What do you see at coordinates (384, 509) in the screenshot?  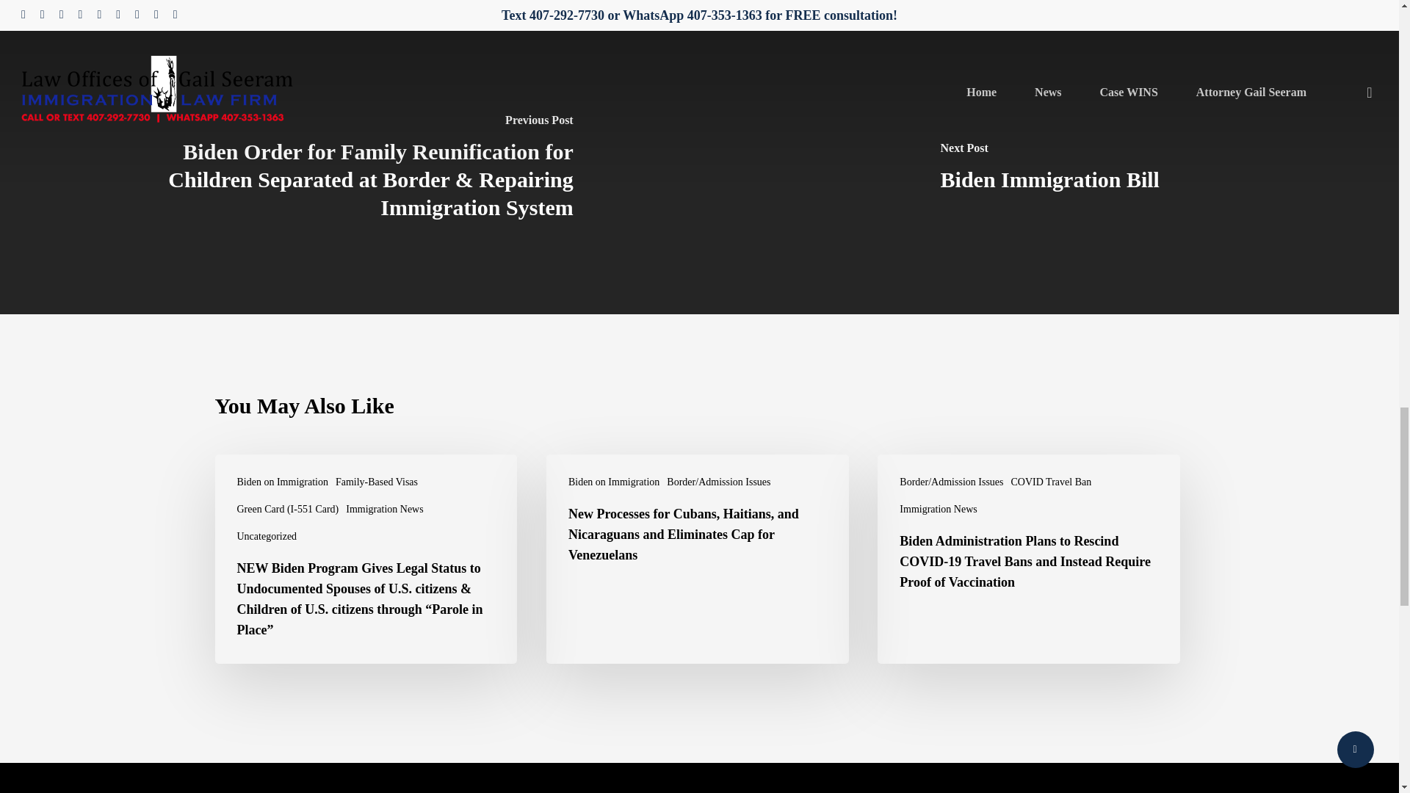 I see `Immigration News` at bounding box center [384, 509].